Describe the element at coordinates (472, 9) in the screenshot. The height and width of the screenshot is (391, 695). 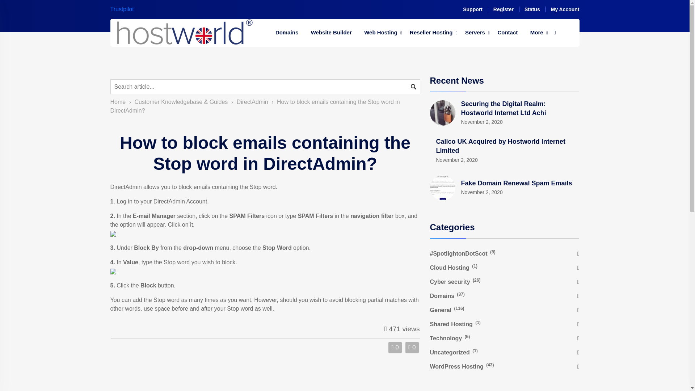
I see `Support` at that location.